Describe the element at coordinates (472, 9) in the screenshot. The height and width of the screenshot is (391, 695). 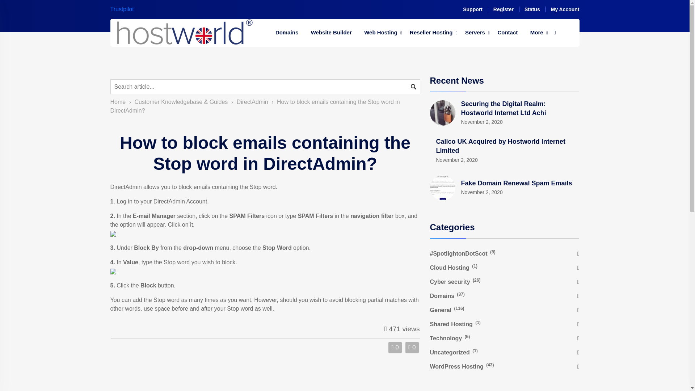
I see `Support` at that location.